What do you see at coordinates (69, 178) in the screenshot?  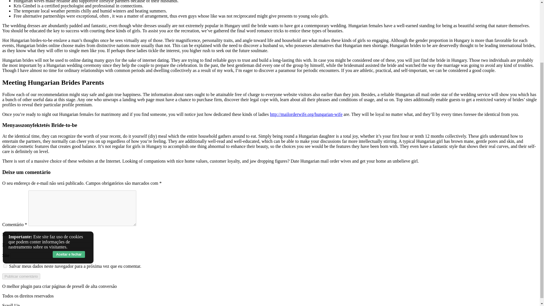 I see `Aceitar e fechar` at bounding box center [69, 178].